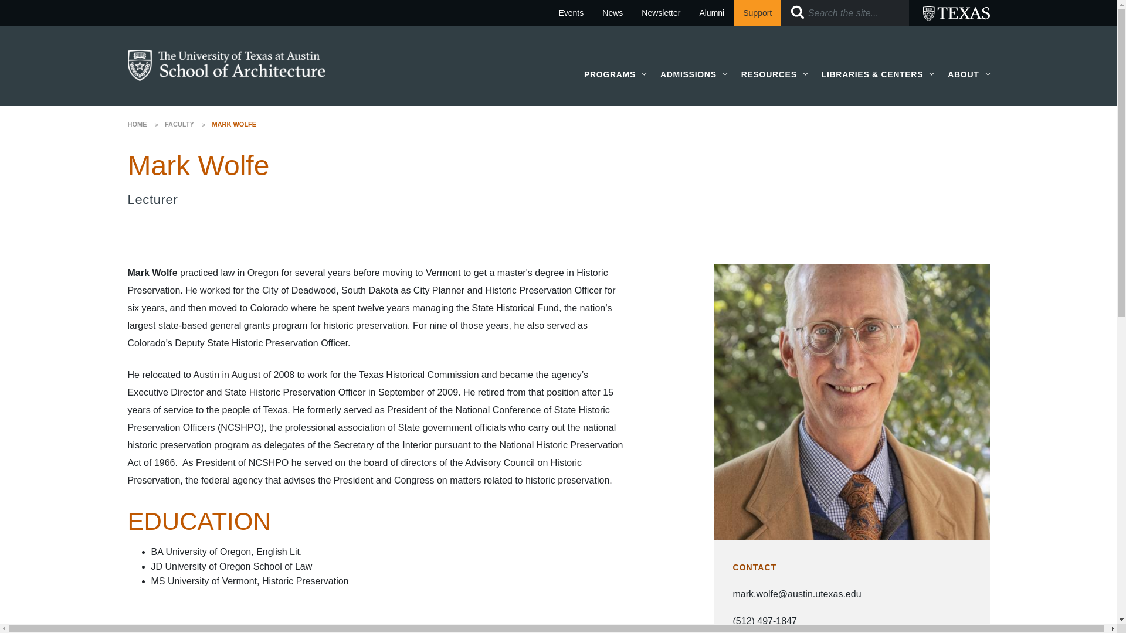  Describe the element at coordinates (844, 13) in the screenshot. I see `Enter the terms you wish to search for.` at that location.